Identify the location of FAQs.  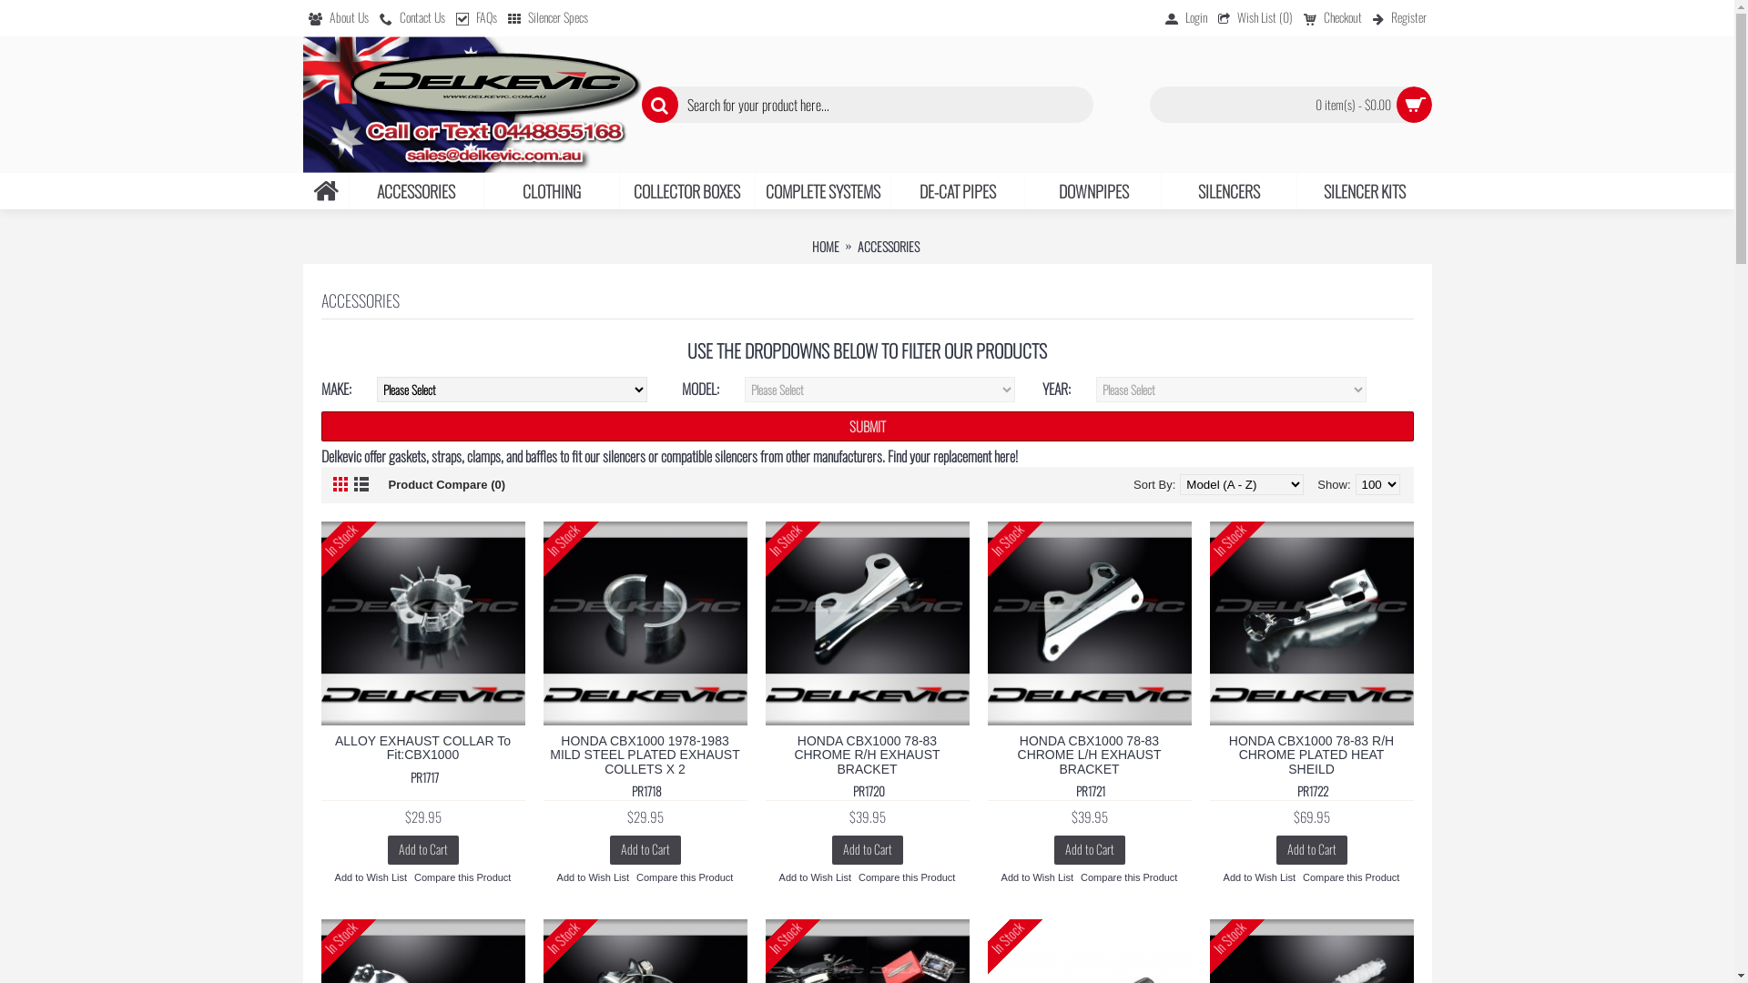
(475, 18).